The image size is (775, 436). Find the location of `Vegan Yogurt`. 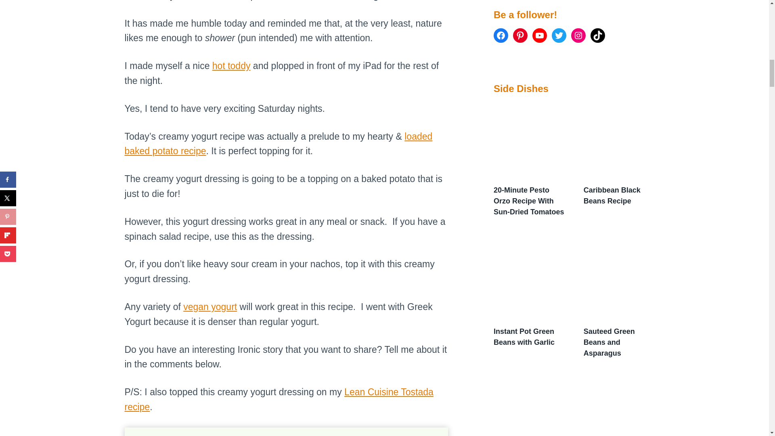

Vegan Yogurt is located at coordinates (210, 307).